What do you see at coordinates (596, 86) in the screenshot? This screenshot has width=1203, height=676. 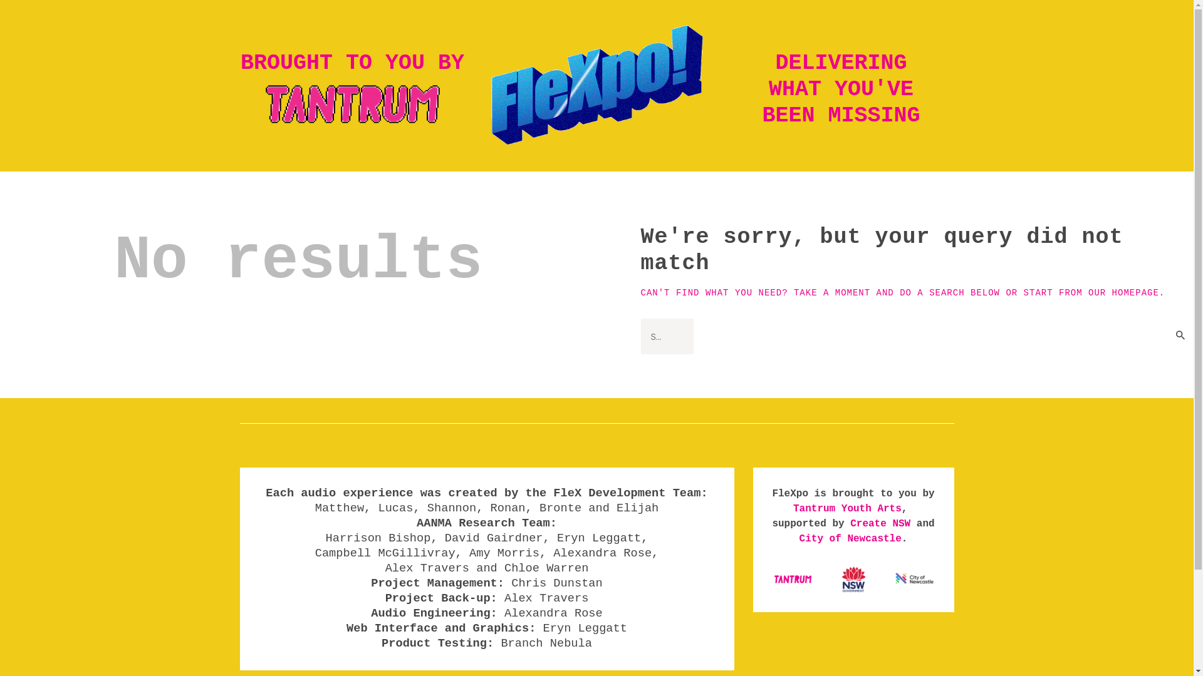 I see `FleXpo-Animated` at bounding box center [596, 86].